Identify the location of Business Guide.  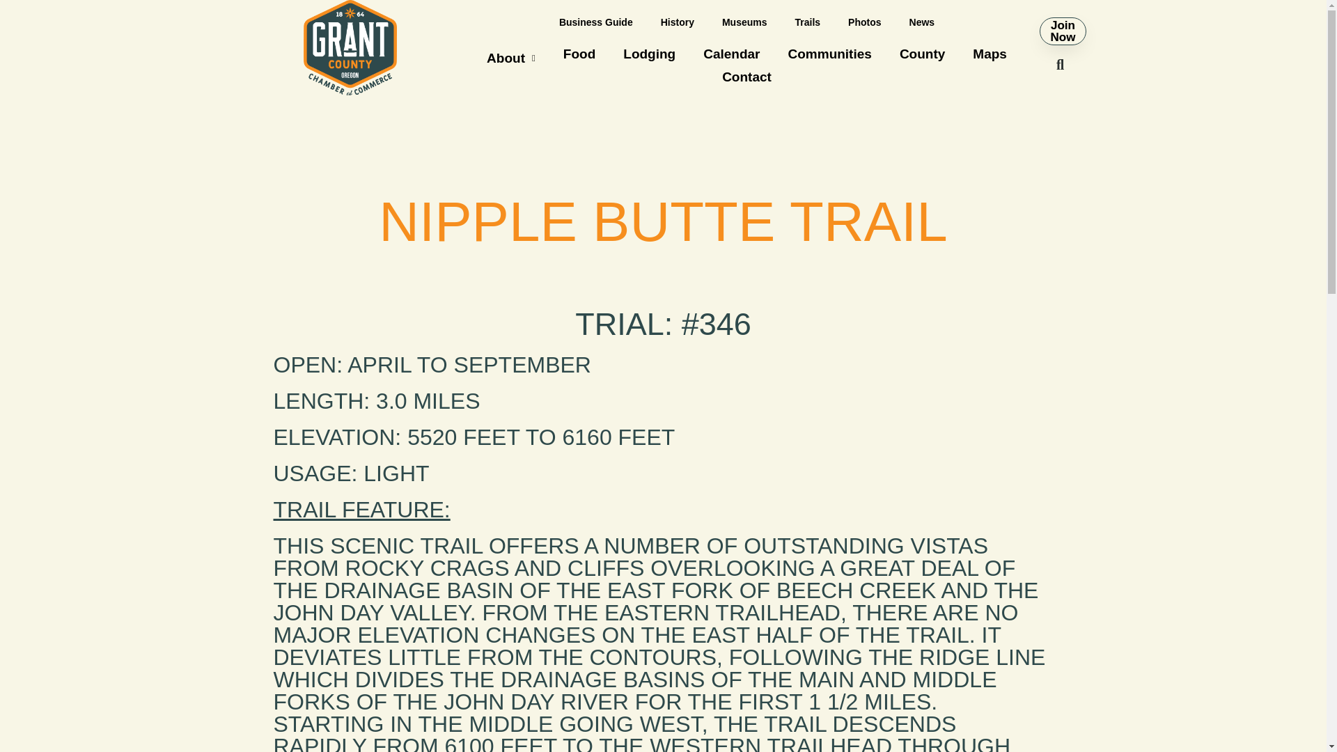
(596, 22).